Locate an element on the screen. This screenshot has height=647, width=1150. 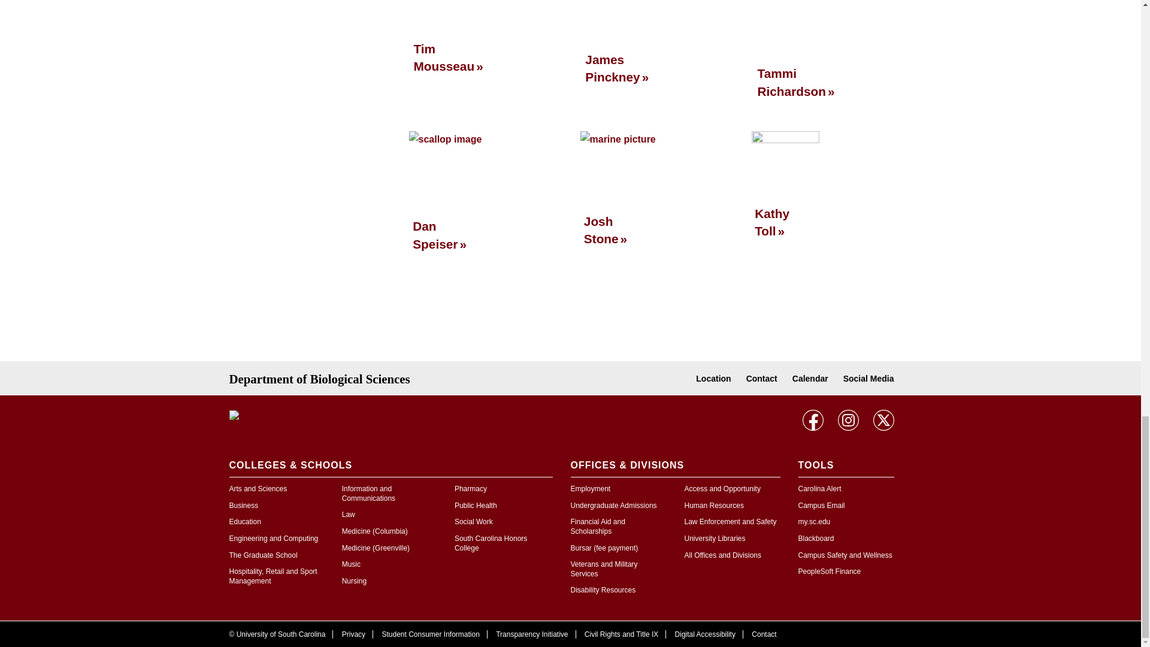
University of South Carolina is located at coordinates (307, 416).